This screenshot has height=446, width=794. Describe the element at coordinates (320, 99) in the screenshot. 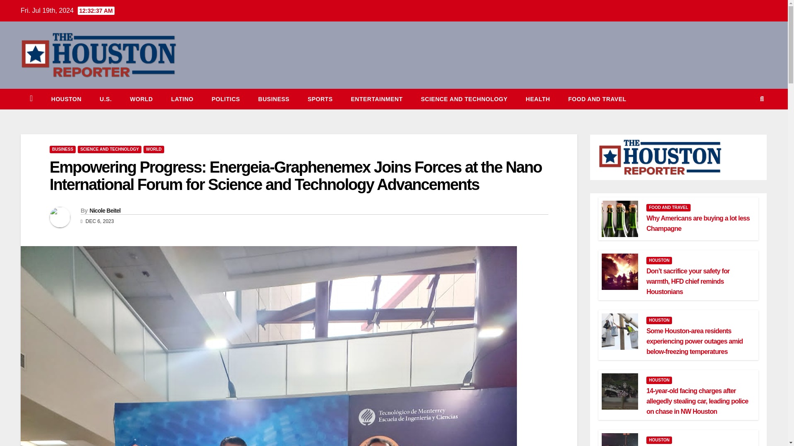

I see `Sports` at that location.